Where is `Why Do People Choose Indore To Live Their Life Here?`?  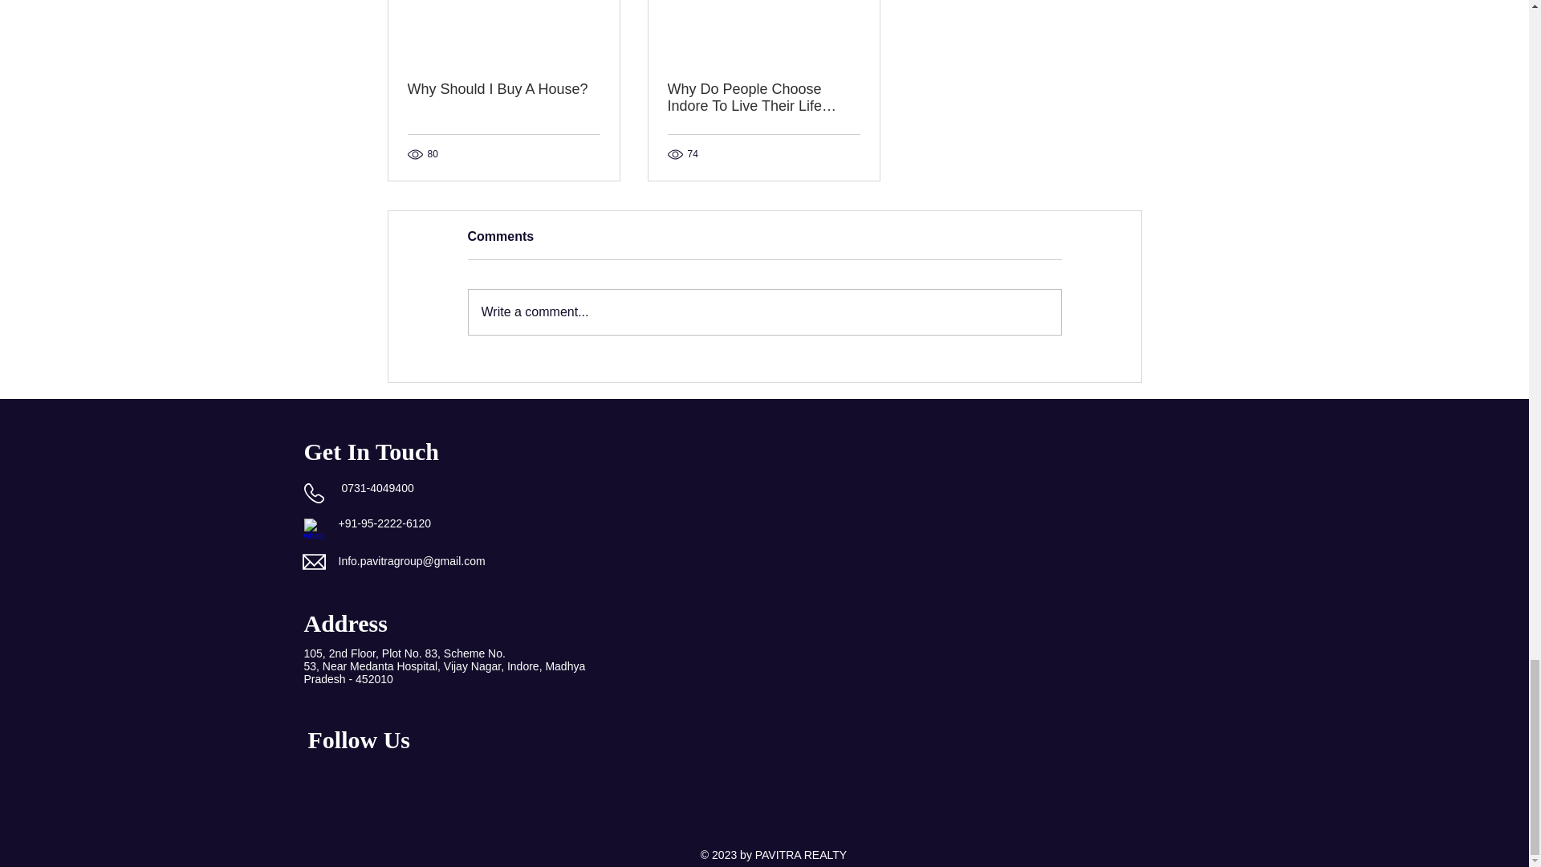
Why Do People Choose Indore To Live Their Life Here? is located at coordinates (763, 98).